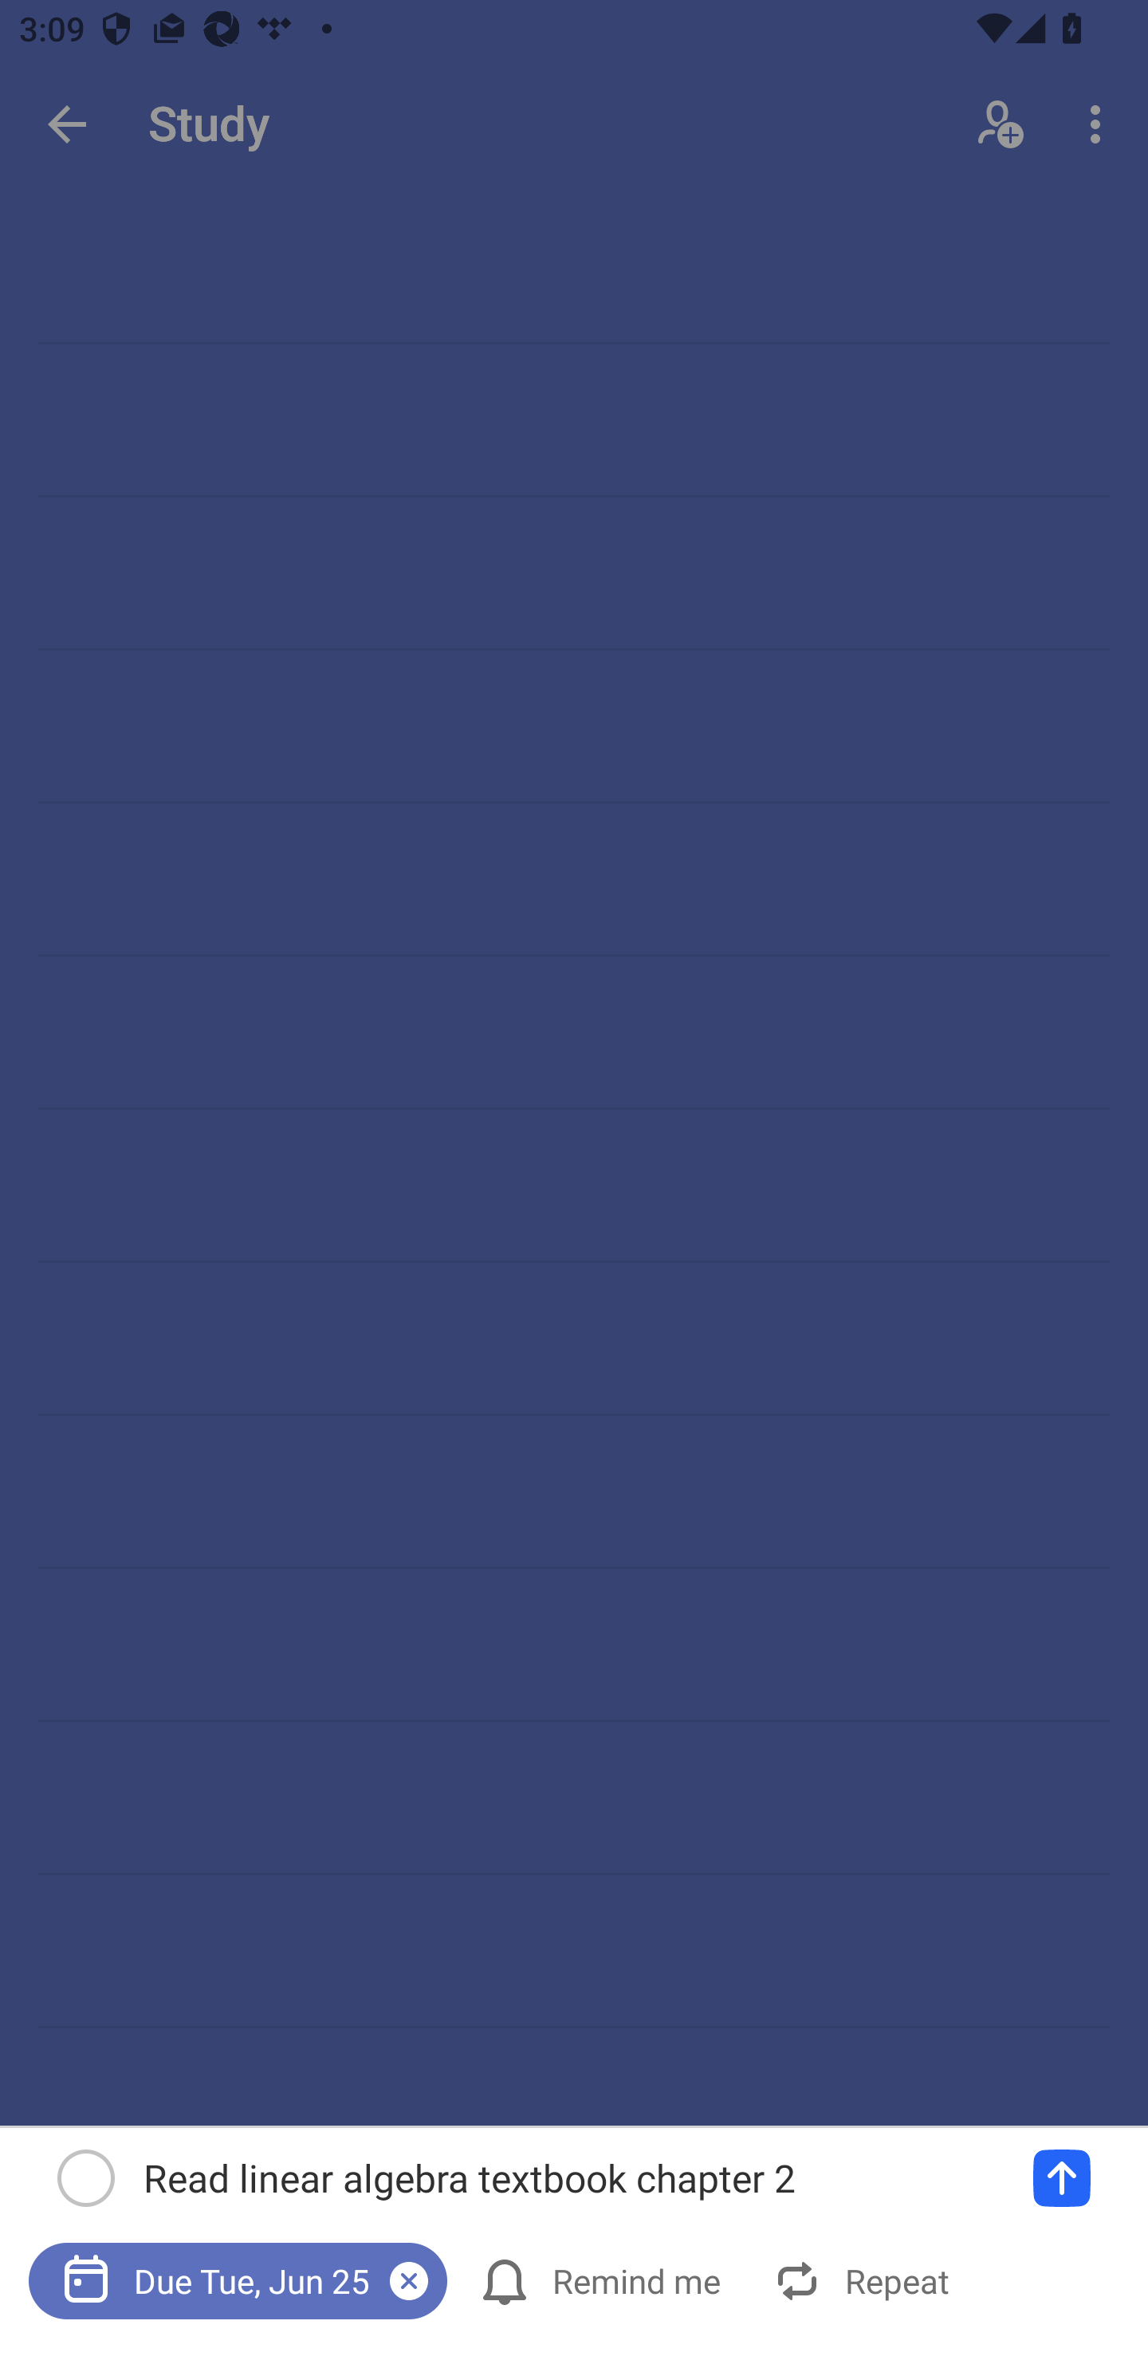 This screenshot has width=1148, height=2360. What do you see at coordinates (1062, 2178) in the screenshot?
I see `Add a task` at bounding box center [1062, 2178].